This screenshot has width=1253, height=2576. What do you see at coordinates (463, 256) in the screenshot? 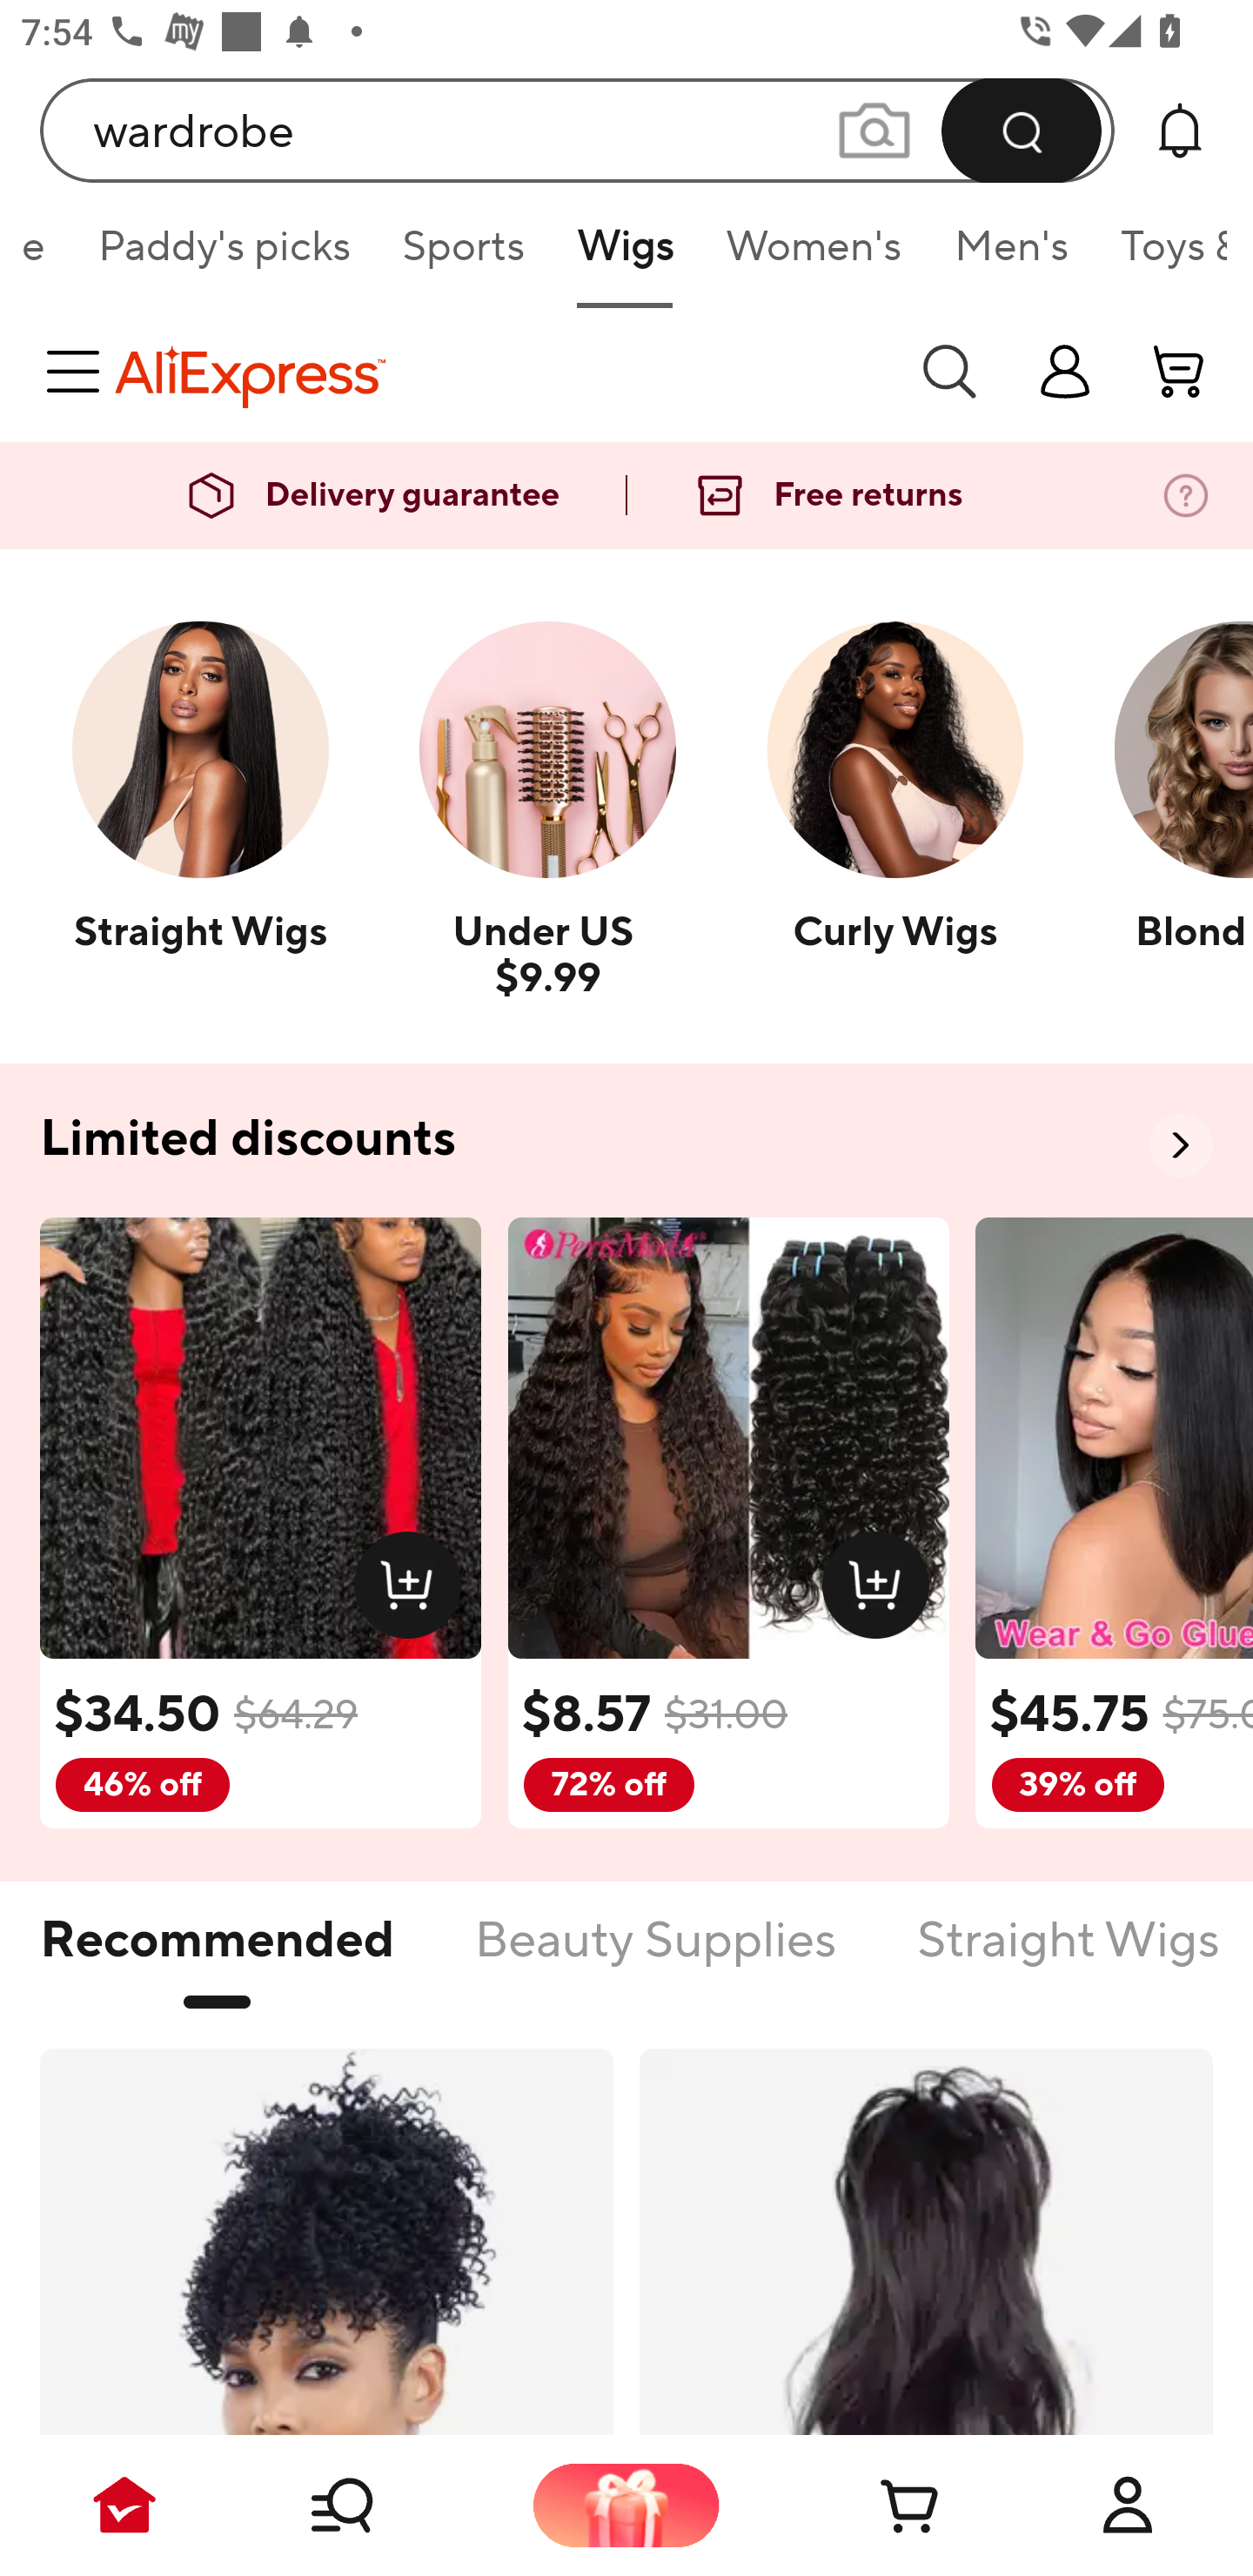
I see `Sports` at bounding box center [463, 256].